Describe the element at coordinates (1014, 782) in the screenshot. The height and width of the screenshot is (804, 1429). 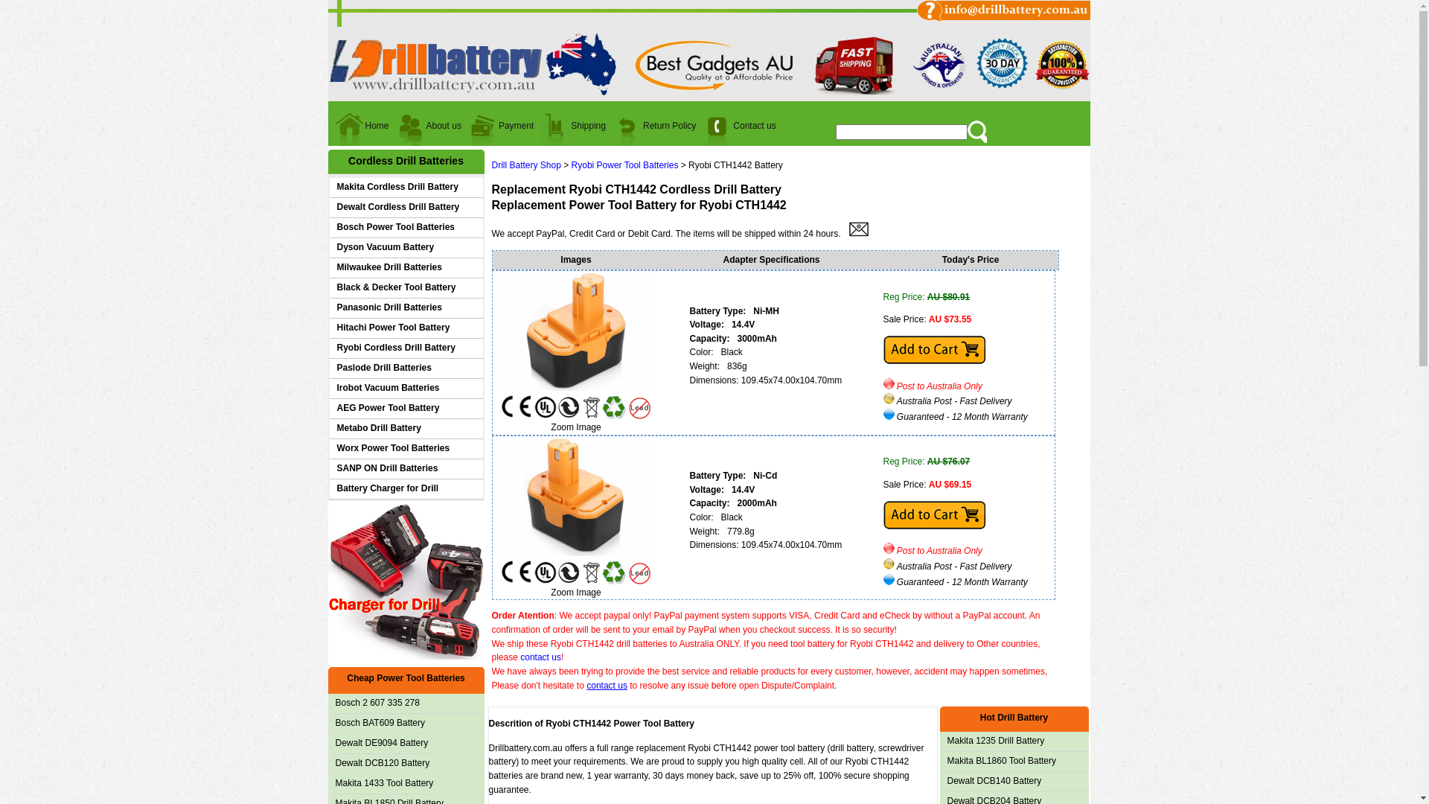
I see `Dewalt DCB140 Battery` at that location.